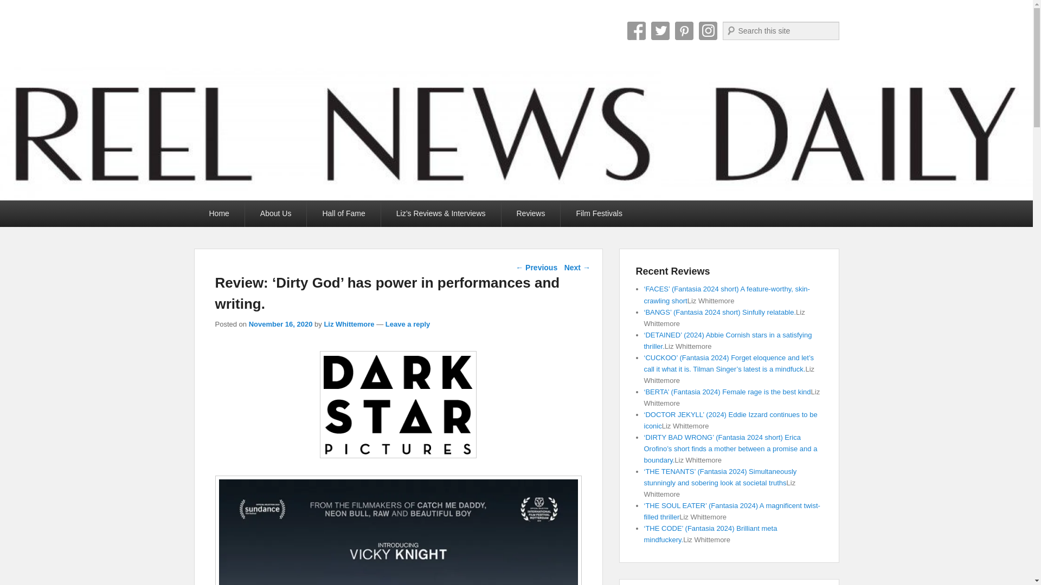 The width and height of the screenshot is (1041, 585). What do you see at coordinates (343, 213) in the screenshot?
I see `Hall of Fame` at bounding box center [343, 213].